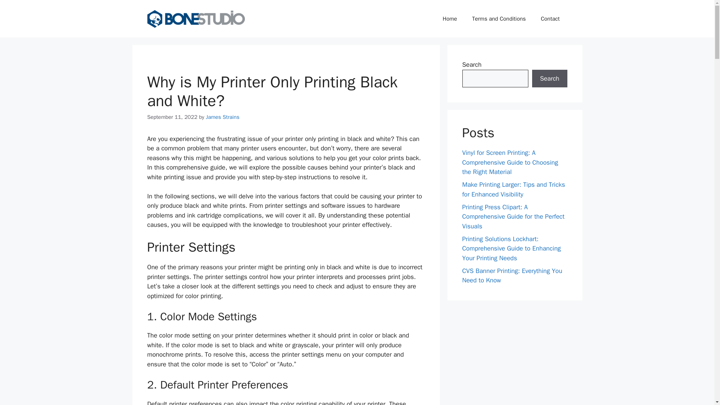 This screenshot has width=720, height=405. What do you see at coordinates (223, 117) in the screenshot?
I see `View all posts by James Strains` at bounding box center [223, 117].